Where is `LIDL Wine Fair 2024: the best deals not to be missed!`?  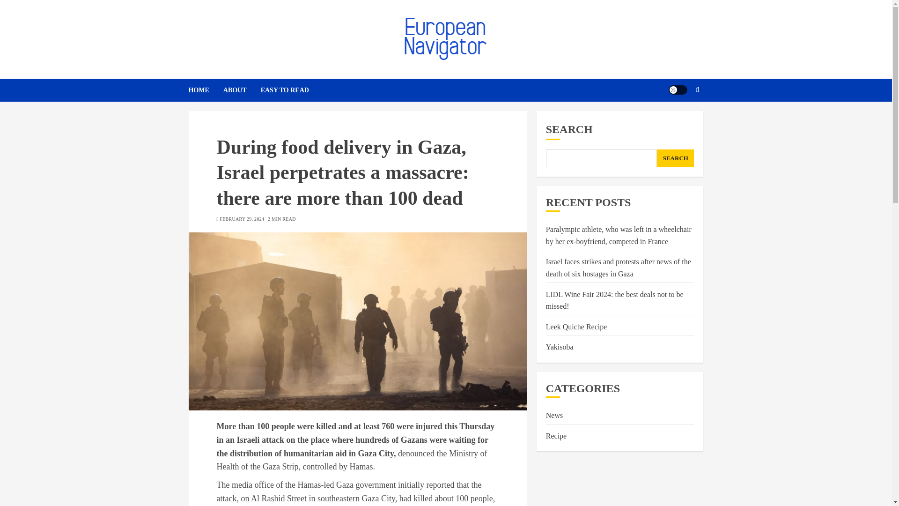
LIDL Wine Fair 2024: the best deals not to be missed! is located at coordinates (614, 301).